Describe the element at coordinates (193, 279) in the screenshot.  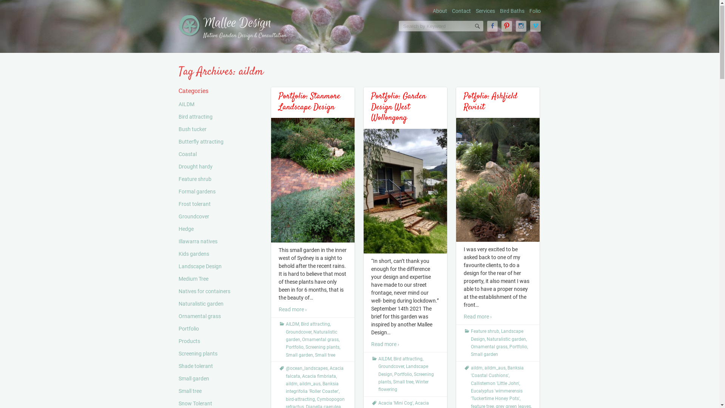
I see `Medium Tree` at that location.